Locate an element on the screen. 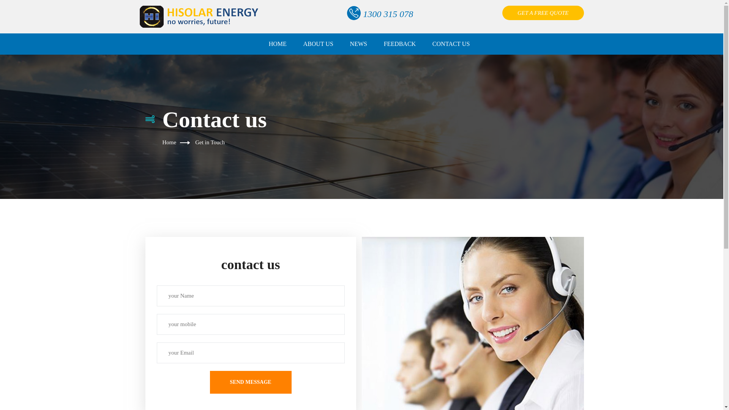 This screenshot has height=410, width=729. HOME is located at coordinates (278, 44).